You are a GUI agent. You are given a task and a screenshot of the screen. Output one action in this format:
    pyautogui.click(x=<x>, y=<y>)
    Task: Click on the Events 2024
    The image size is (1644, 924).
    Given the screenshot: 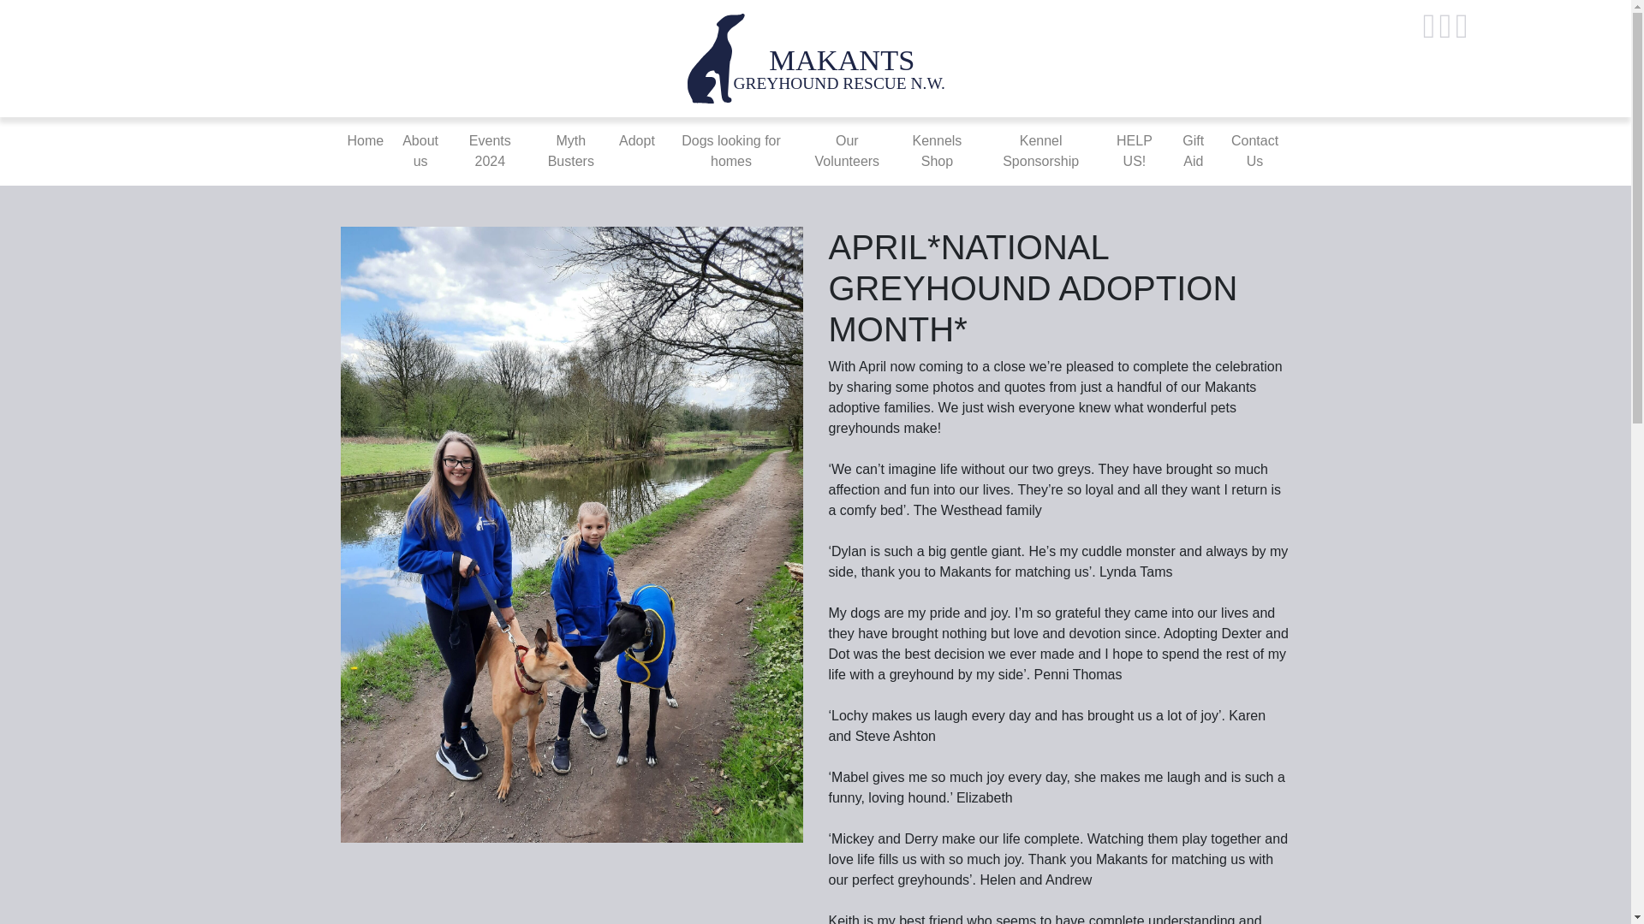 What is the action you would take?
    pyautogui.click(x=490, y=151)
    